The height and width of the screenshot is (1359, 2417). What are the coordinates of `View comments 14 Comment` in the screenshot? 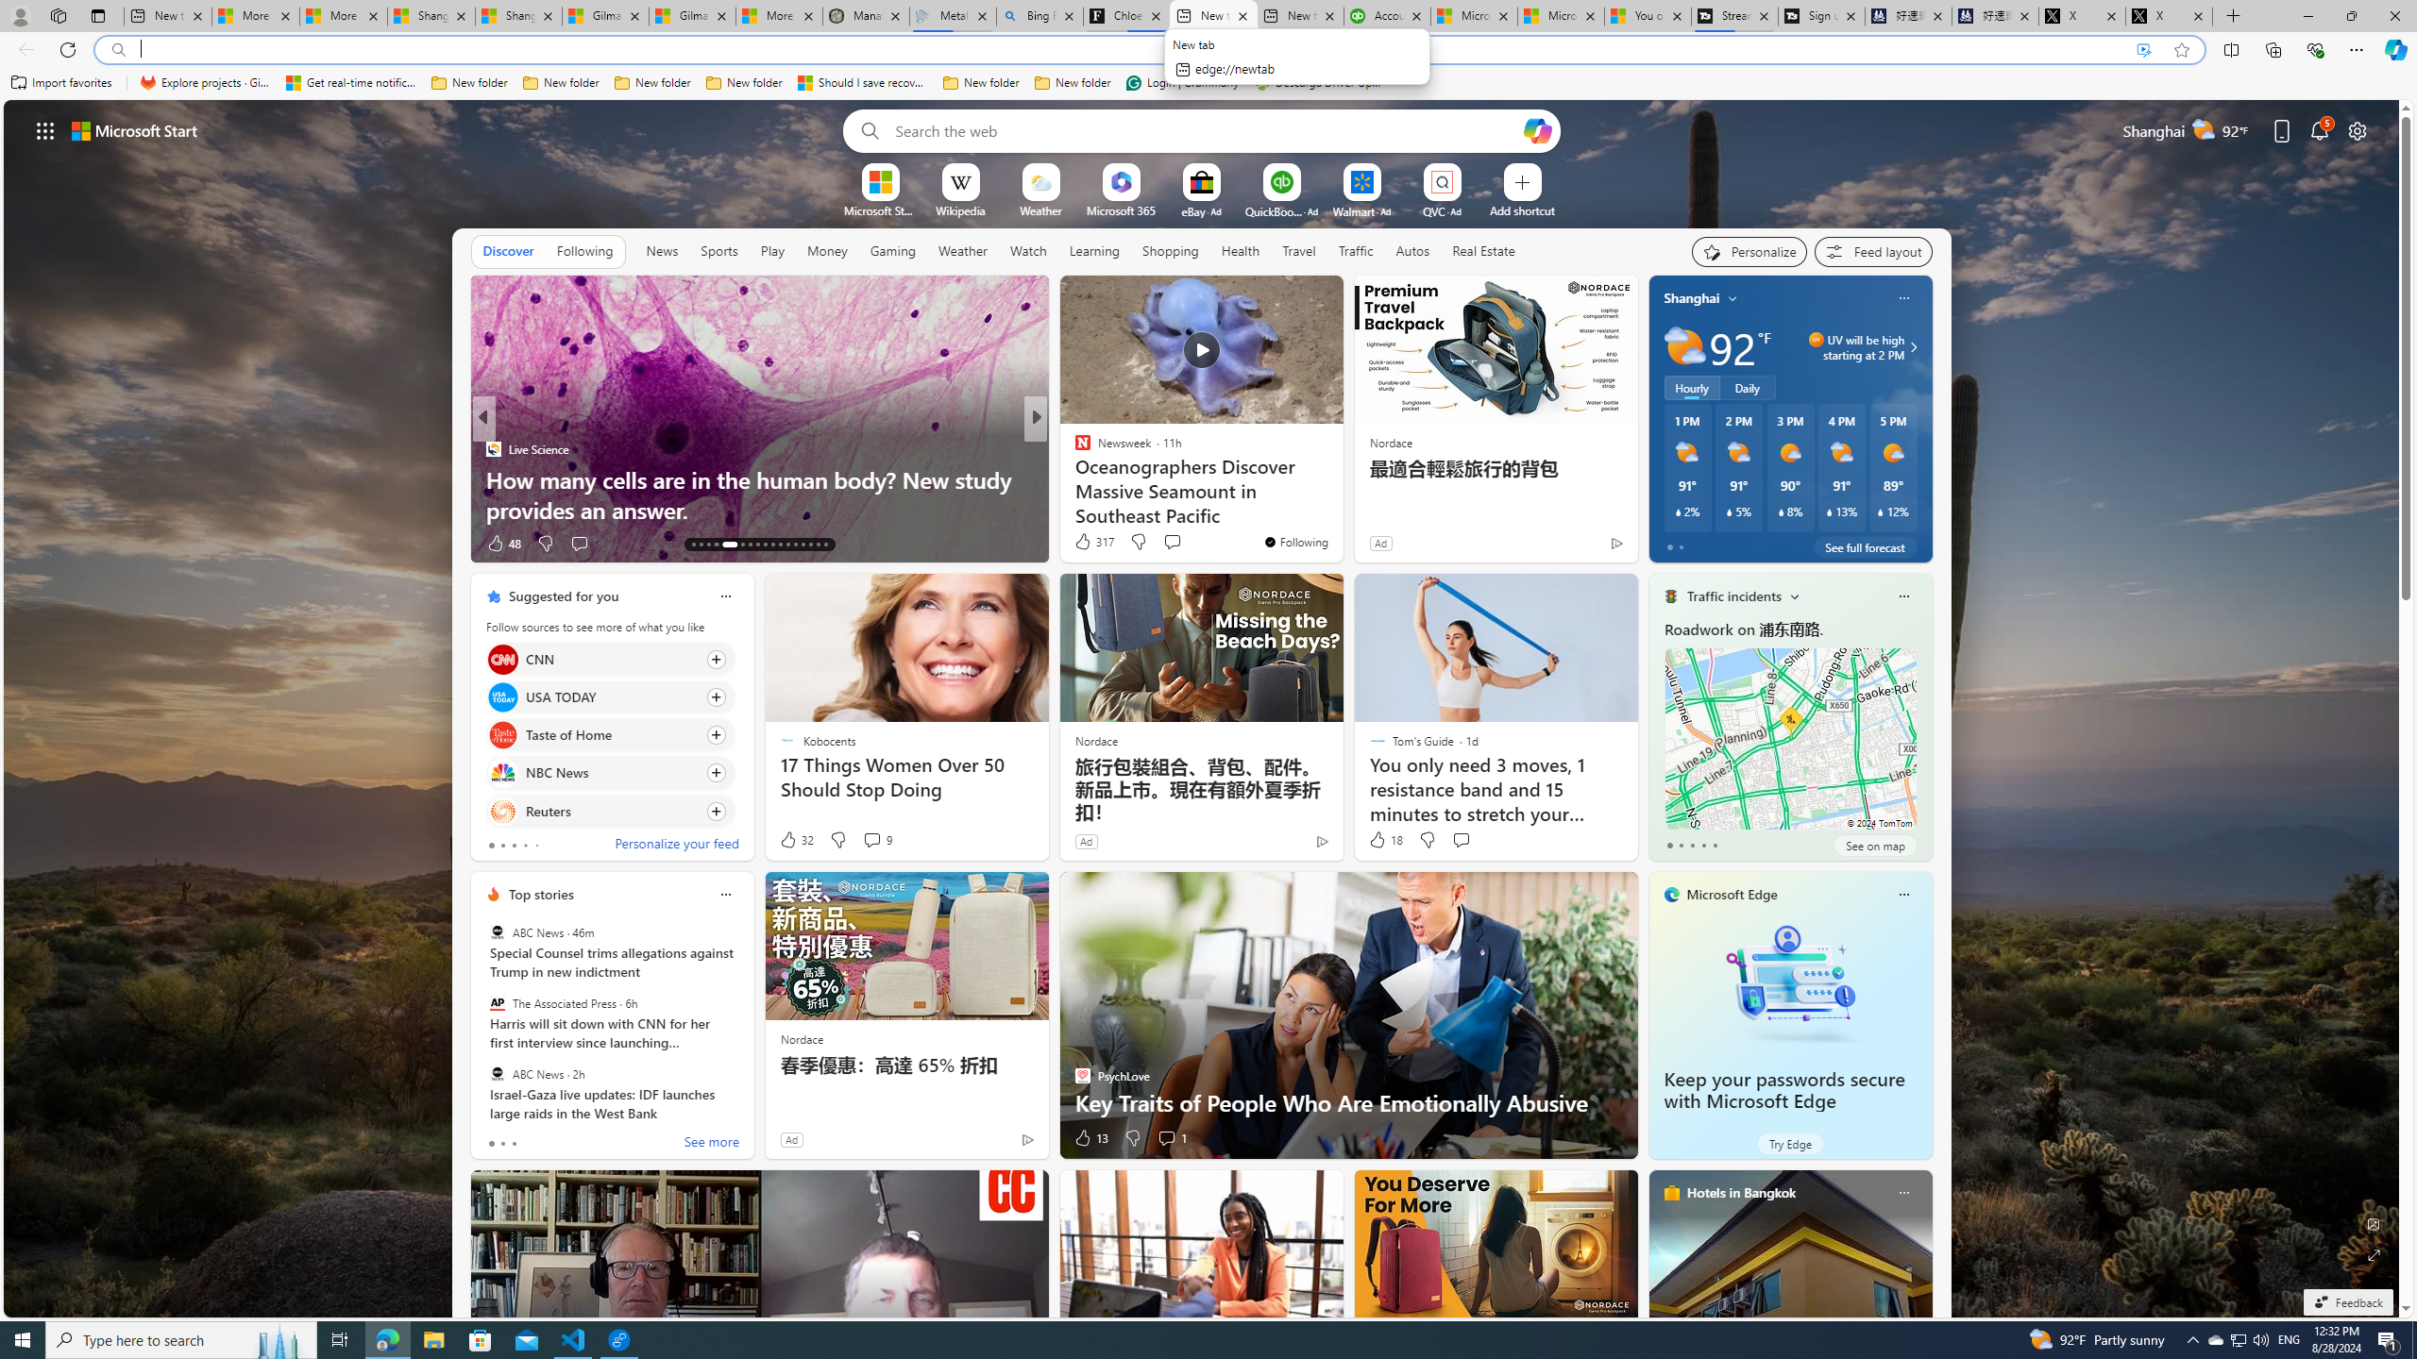 It's located at (1175, 544).